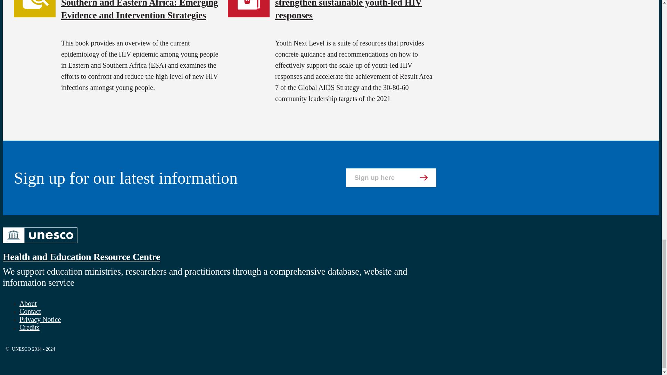 Image resolution: width=667 pixels, height=375 pixels. What do you see at coordinates (81, 256) in the screenshot?
I see `Home` at bounding box center [81, 256].